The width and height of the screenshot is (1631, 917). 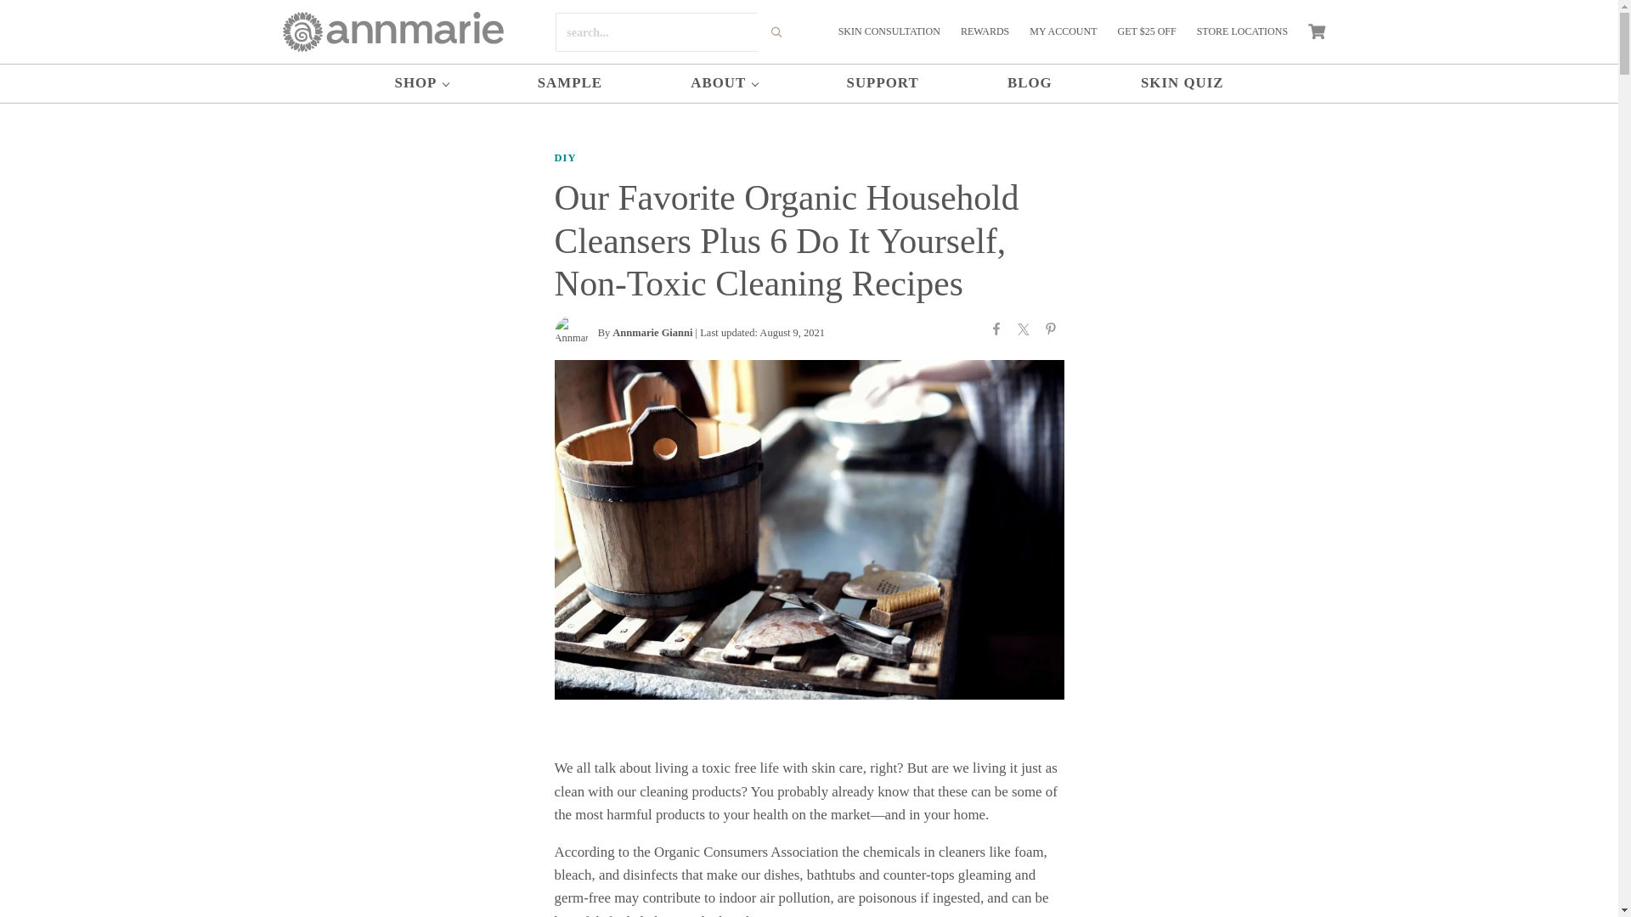 What do you see at coordinates (1023, 333) in the screenshot?
I see `Share on Twitter` at bounding box center [1023, 333].